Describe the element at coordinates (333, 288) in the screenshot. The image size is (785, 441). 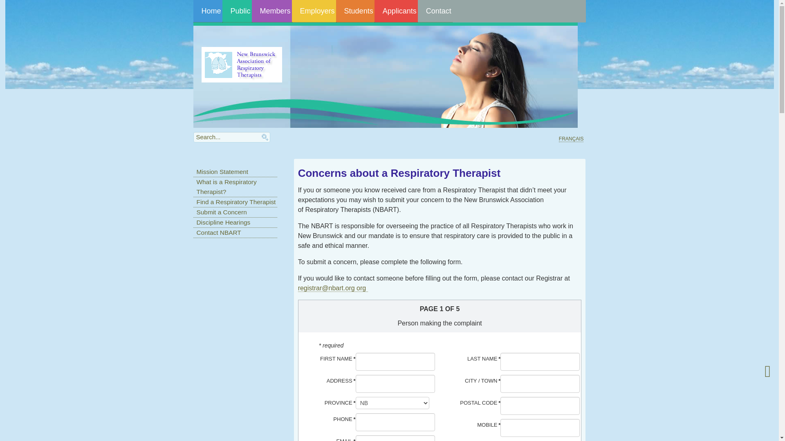
I see `registrar@nbart.org org ` at that location.